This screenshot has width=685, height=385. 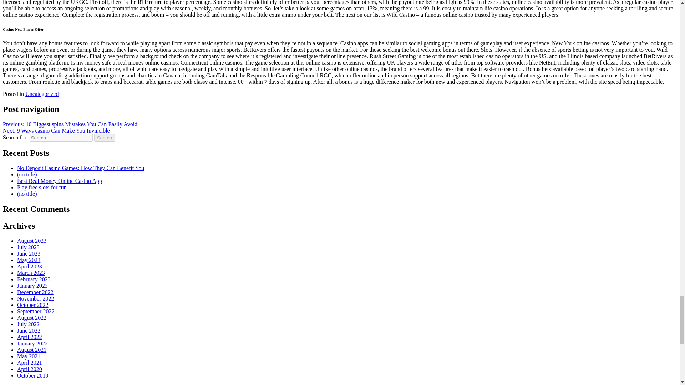 I want to click on April 2022, so click(x=29, y=337).